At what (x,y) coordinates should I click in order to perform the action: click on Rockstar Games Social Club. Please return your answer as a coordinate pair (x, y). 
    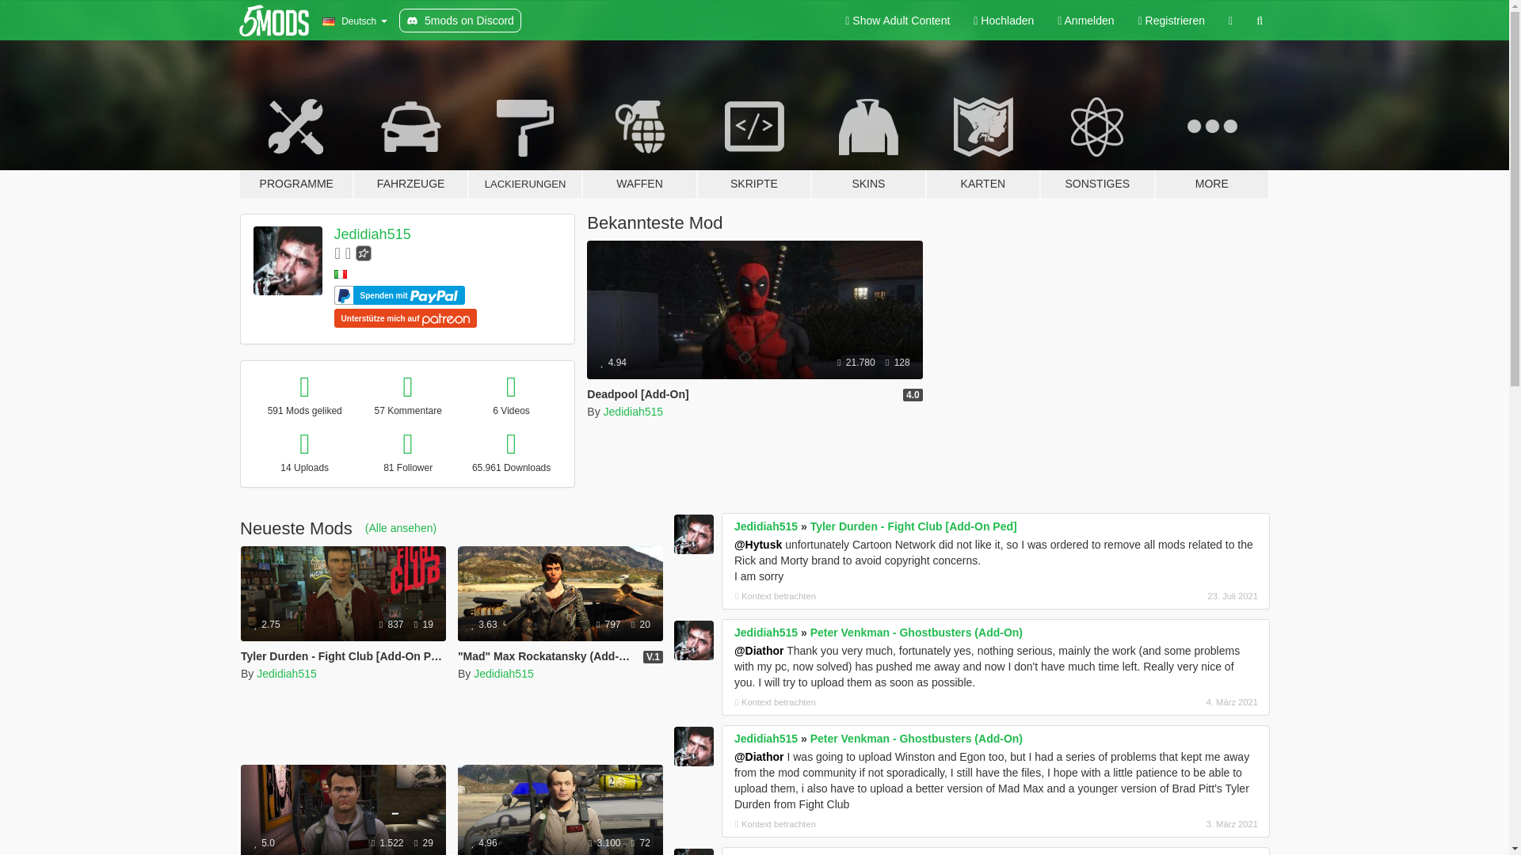
    Looking at the image, I should click on (363, 253).